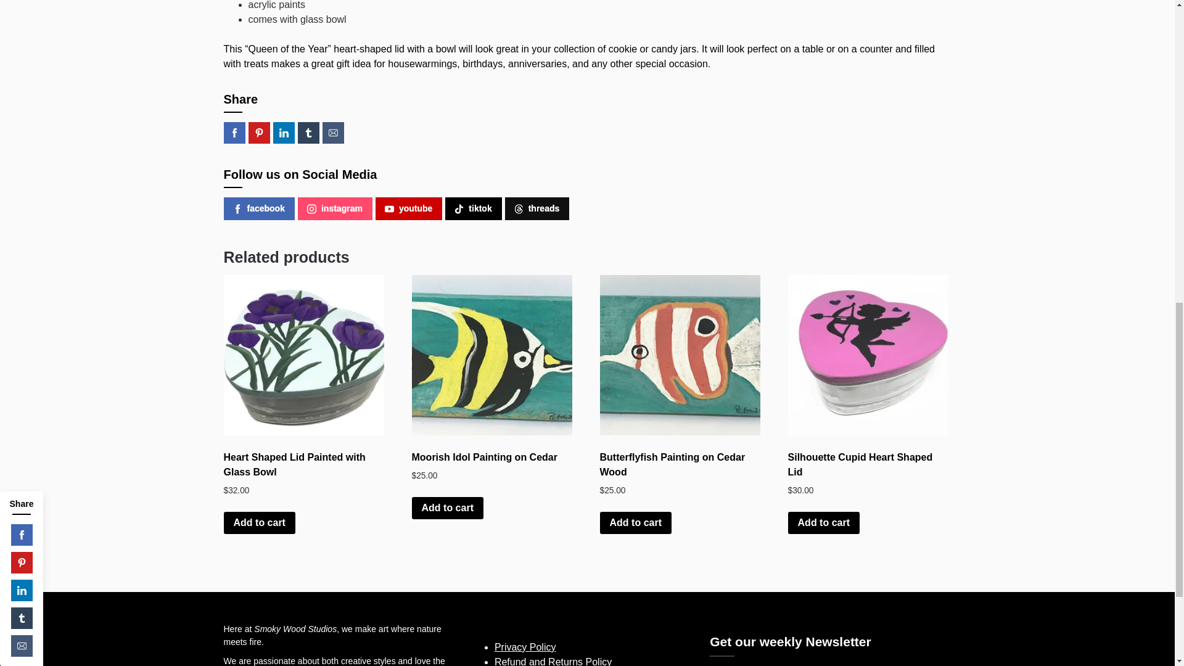  Describe the element at coordinates (472, 208) in the screenshot. I see `tiktok` at that location.